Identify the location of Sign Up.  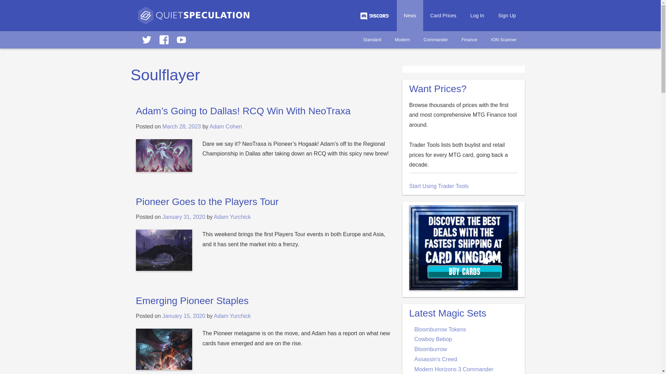
(507, 15).